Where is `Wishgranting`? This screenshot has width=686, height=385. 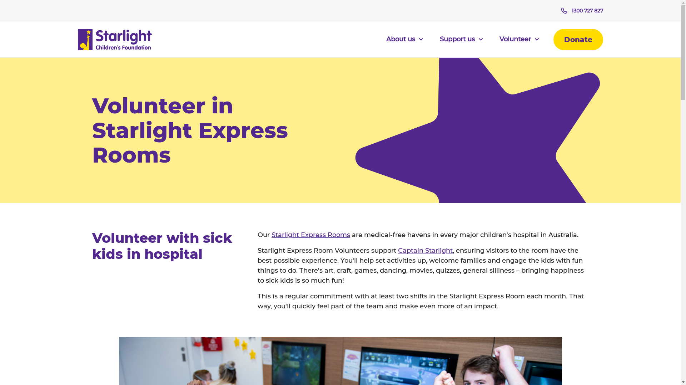 Wishgranting is located at coordinates (340, 143).